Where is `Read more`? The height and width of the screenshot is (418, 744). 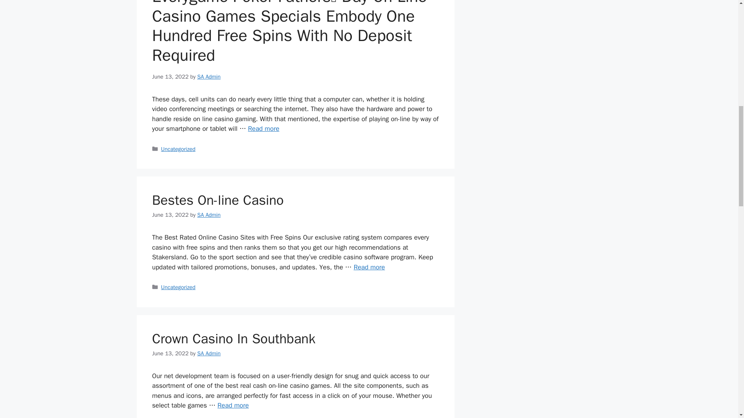 Read more is located at coordinates (370, 267).